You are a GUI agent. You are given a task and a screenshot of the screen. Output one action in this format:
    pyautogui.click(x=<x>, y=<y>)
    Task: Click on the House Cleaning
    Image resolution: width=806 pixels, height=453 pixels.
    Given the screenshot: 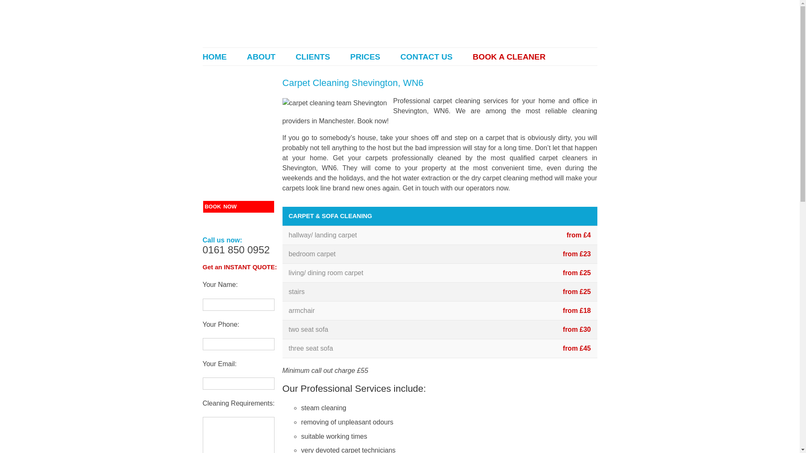 What is the action you would take?
    pyautogui.click(x=238, y=143)
    